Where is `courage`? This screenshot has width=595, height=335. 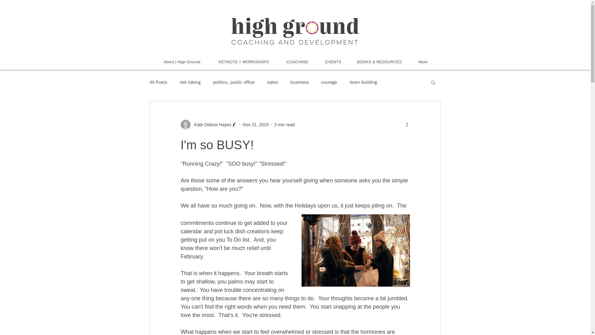
courage is located at coordinates (329, 82).